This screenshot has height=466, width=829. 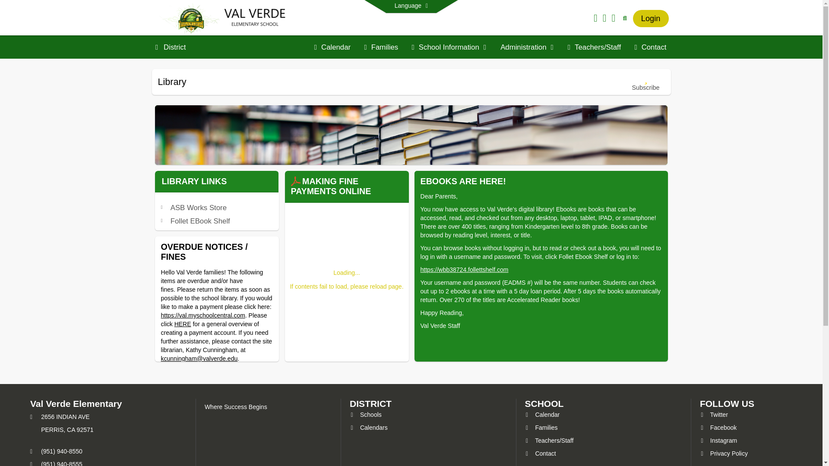 What do you see at coordinates (718, 441) in the screenshot?
I see `Instagram` at bounding box center [718, 441].